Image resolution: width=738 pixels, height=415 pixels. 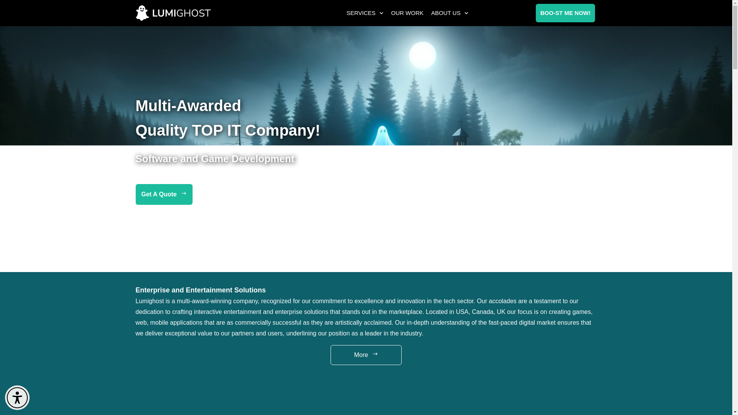 I want to click on BOO-ST ME NOW!, so click(x=565, y=13).